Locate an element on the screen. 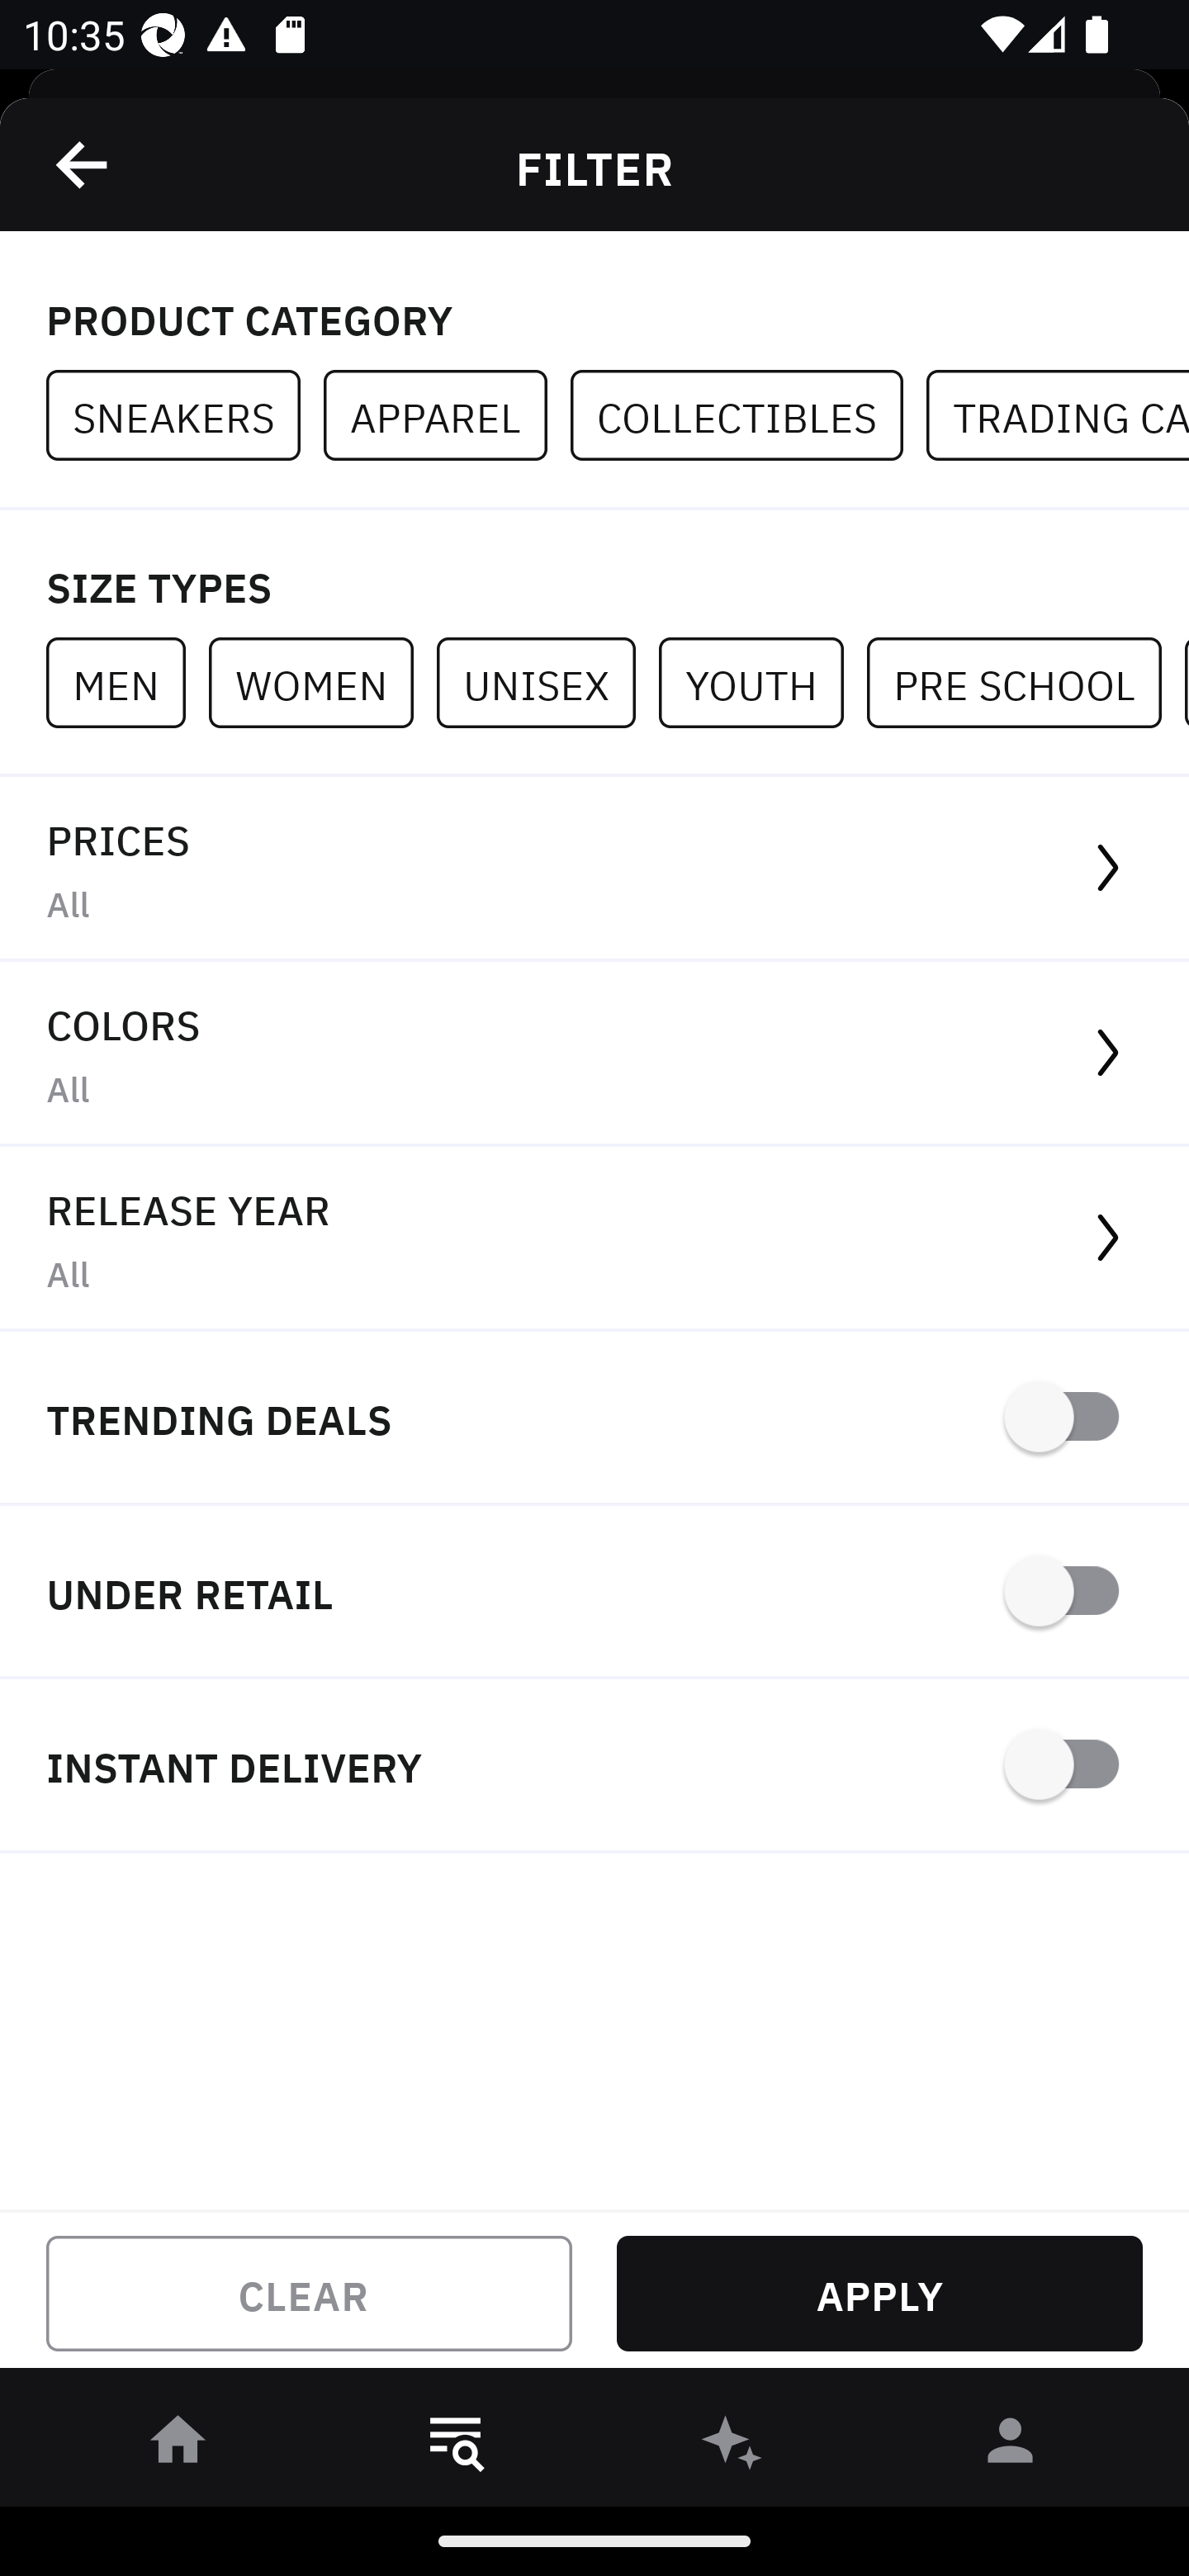 This screenshot has height=2576, width=1189. 󰋜 is located at coordinates (178, 2446).